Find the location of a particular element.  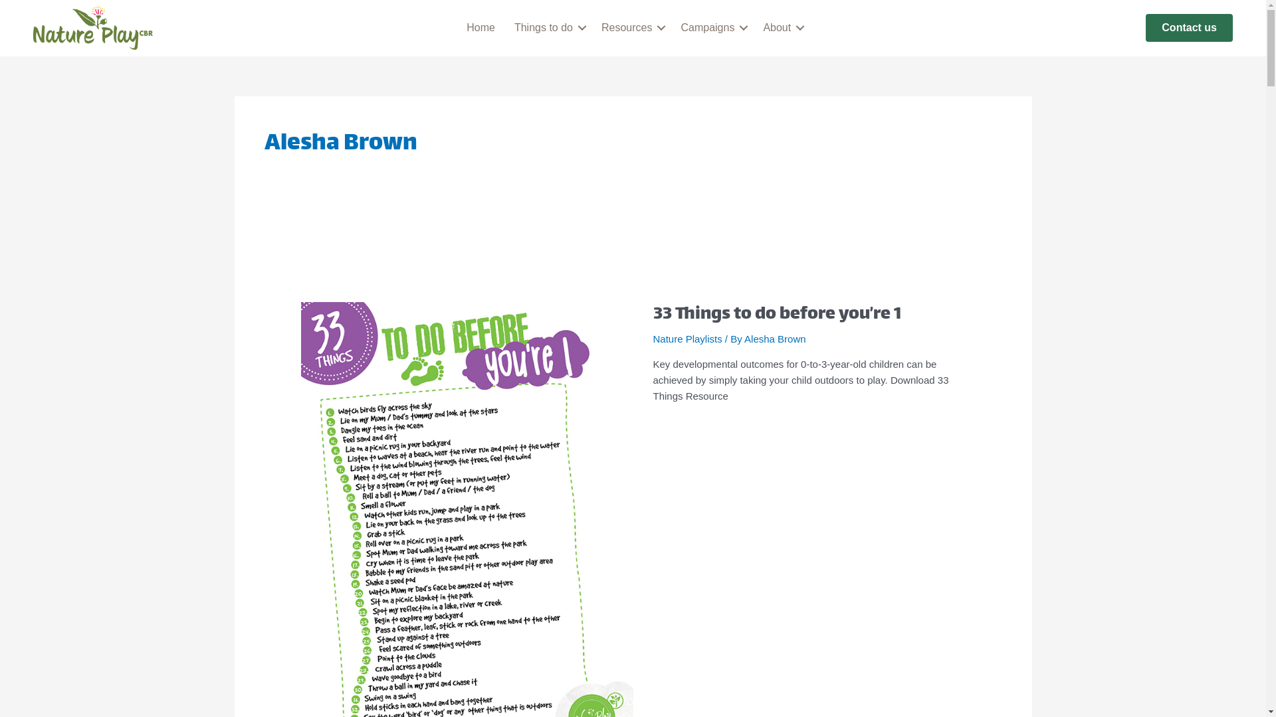

Nature Playlists is located at coordinates (687, 339).